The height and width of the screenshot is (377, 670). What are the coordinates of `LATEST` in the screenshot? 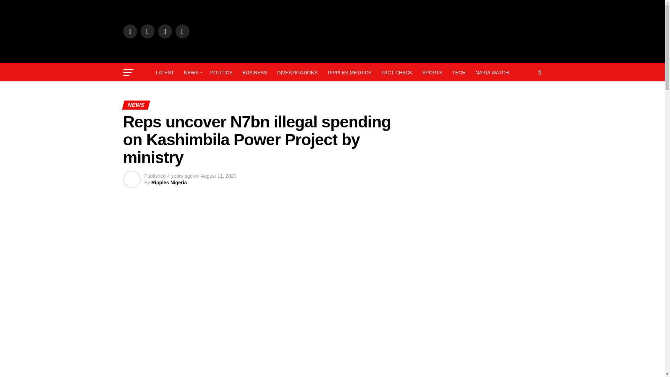 It's located at (165, 73).